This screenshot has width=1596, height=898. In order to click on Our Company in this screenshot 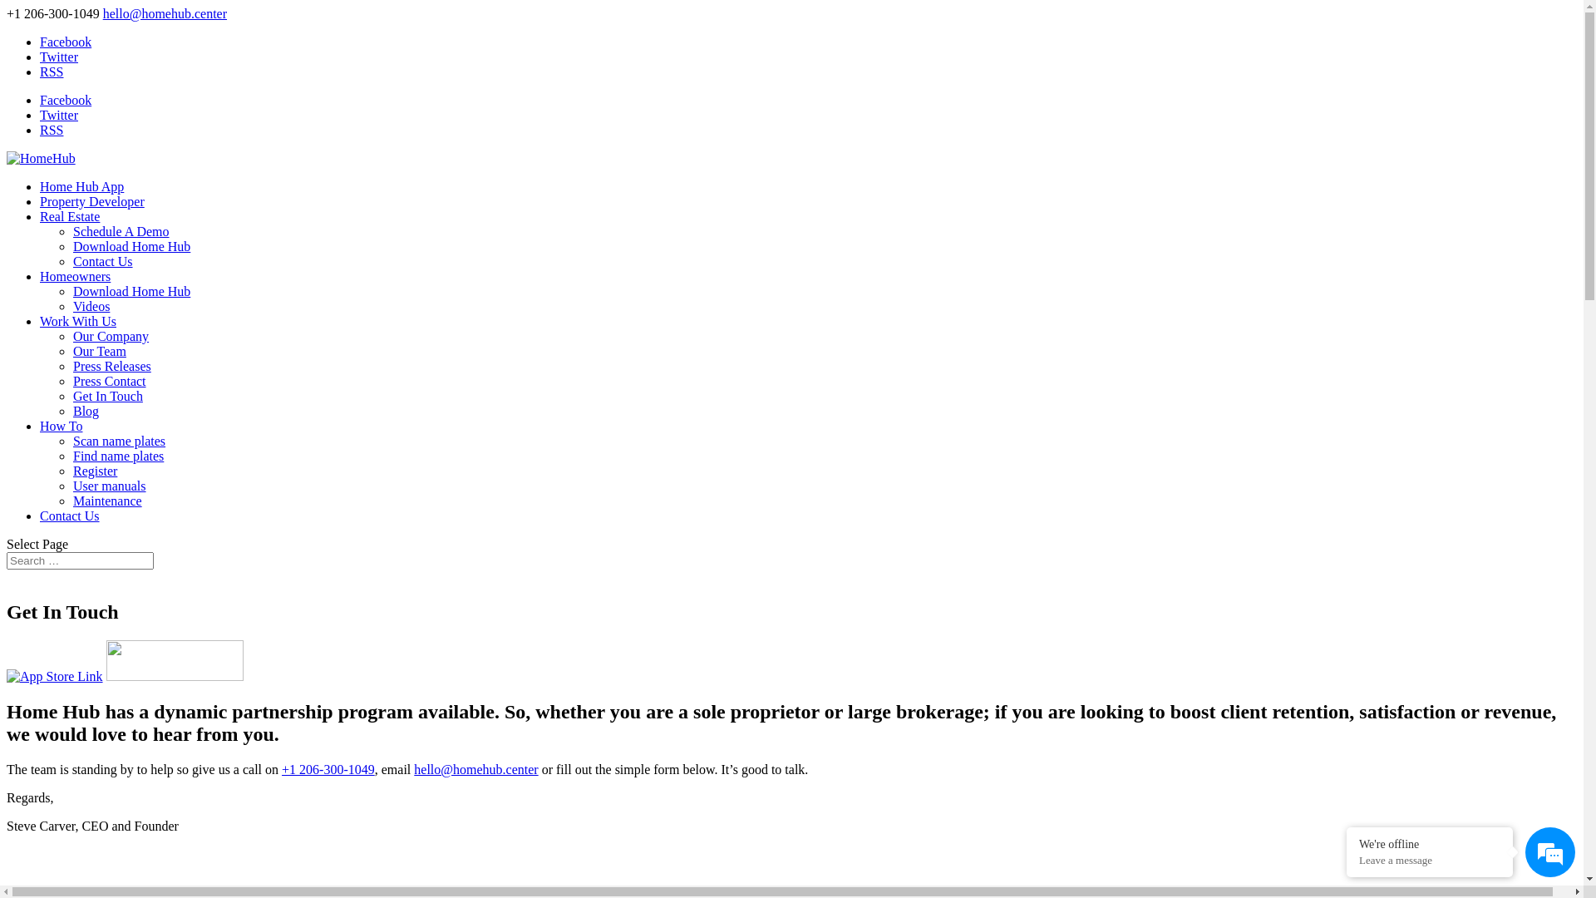, I will do `click(111, 336)`.